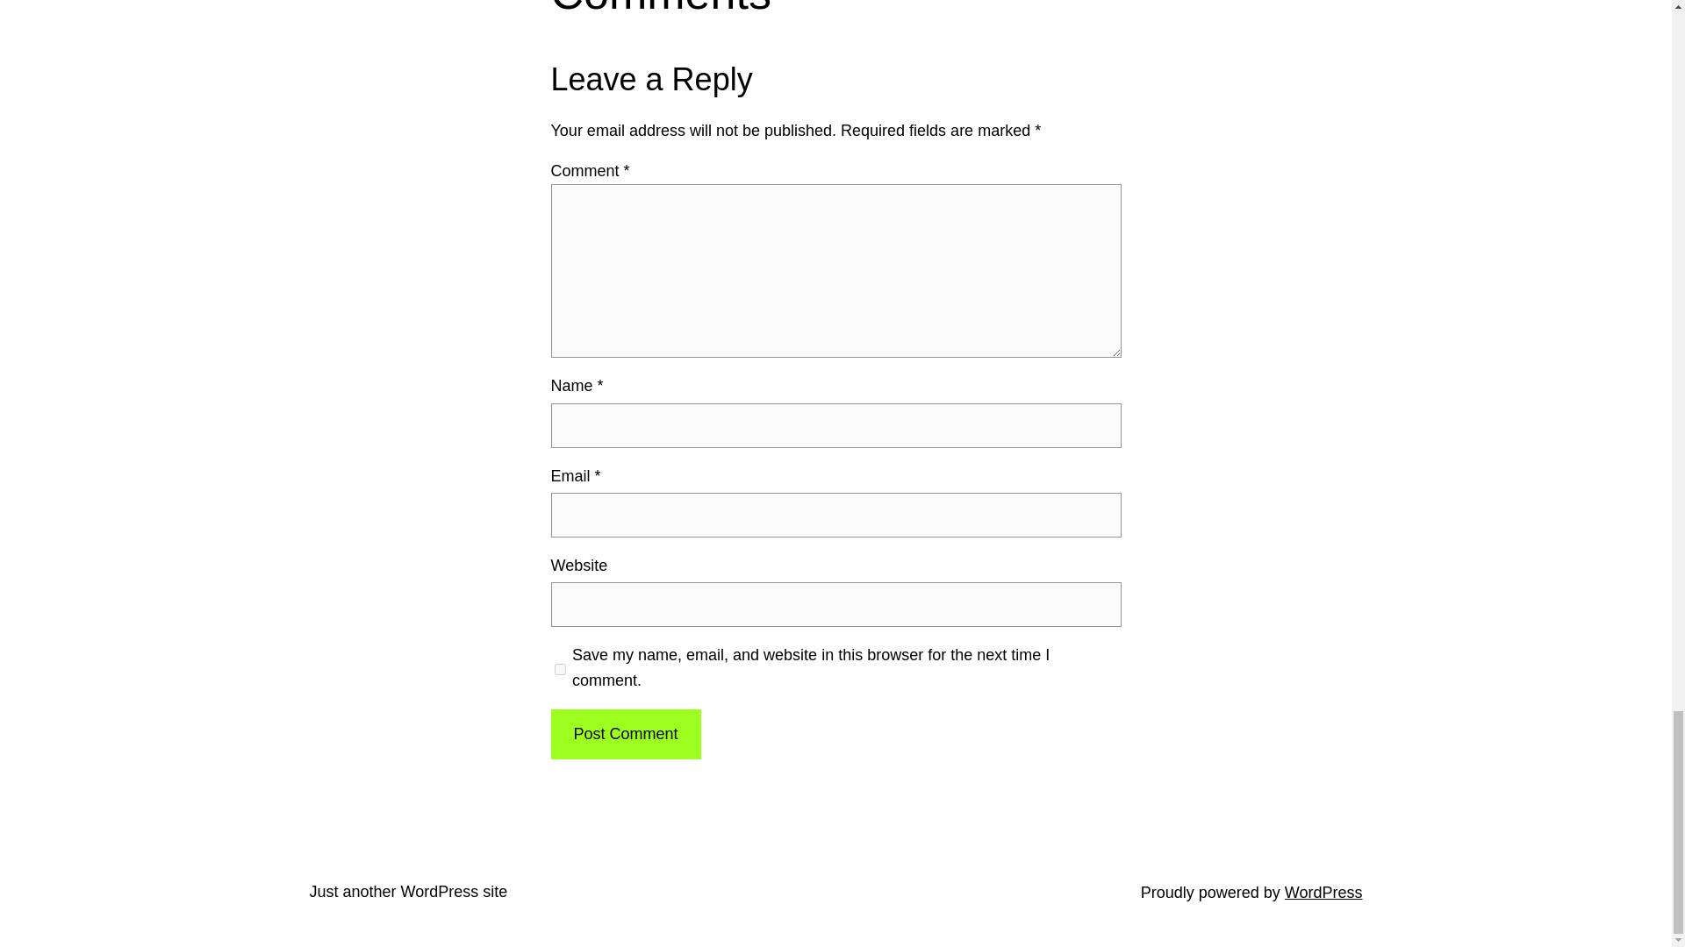 The image size is (1685, 947). Describe the element at coordinates (625, 734) in the screenshot. I see `Post Comment` at that location.